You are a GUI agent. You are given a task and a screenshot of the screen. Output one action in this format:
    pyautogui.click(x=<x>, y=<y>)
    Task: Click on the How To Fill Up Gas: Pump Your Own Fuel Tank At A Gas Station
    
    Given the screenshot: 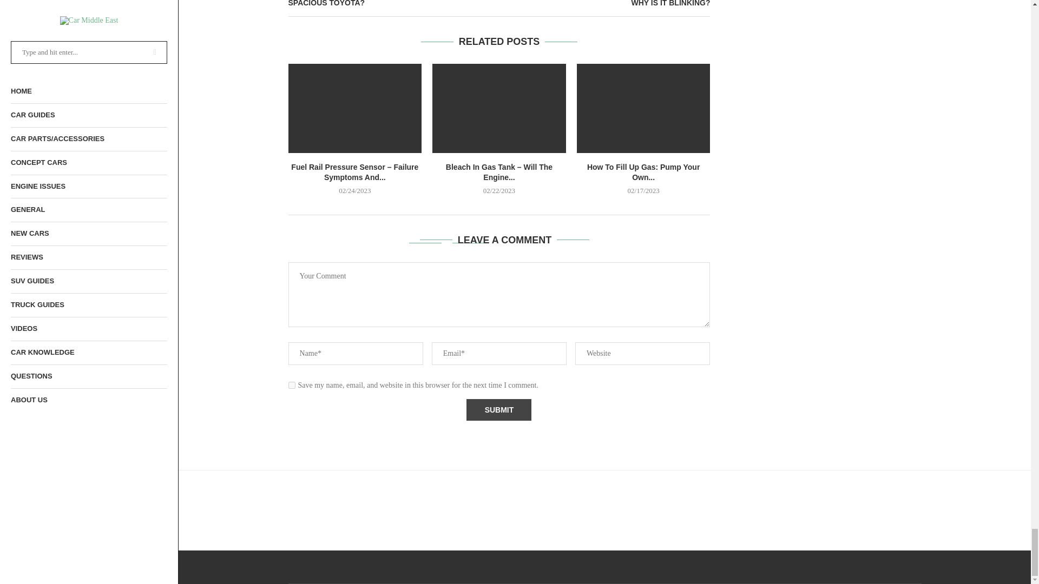 What is the action you would take?
    pyautogui.click(x=643, y=108)
    